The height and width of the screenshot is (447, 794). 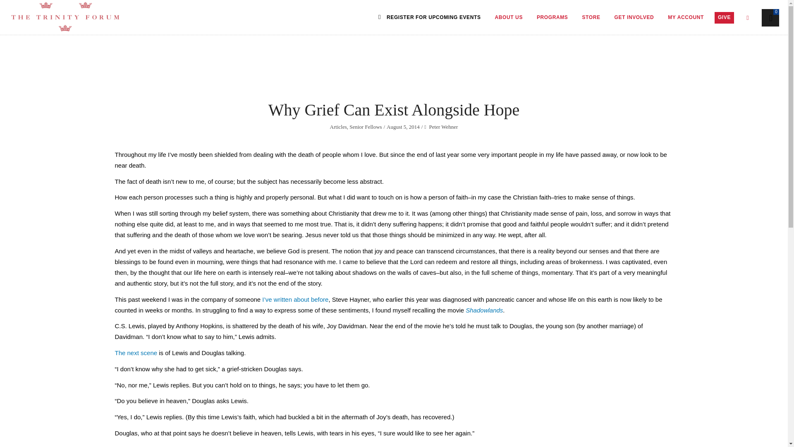 I want to click on ABOUT US, so click(x=509, y=18).